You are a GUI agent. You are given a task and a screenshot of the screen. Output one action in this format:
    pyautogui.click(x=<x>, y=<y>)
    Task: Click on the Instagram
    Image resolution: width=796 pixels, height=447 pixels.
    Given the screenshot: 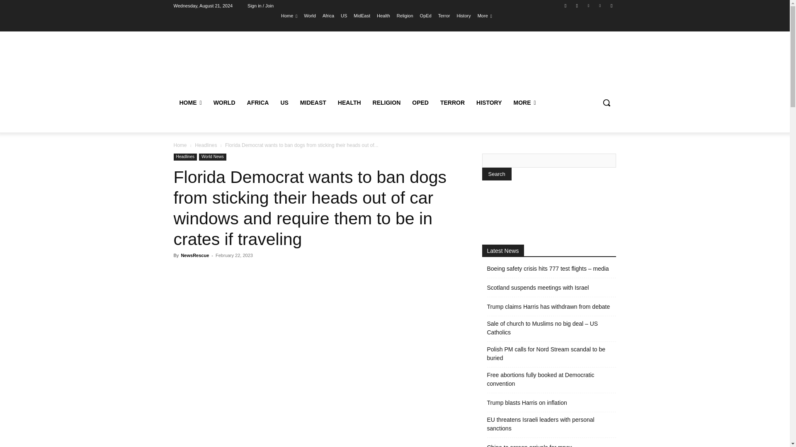 What is the action you would take?
    pyautogui.click(x=577, y=5)
    